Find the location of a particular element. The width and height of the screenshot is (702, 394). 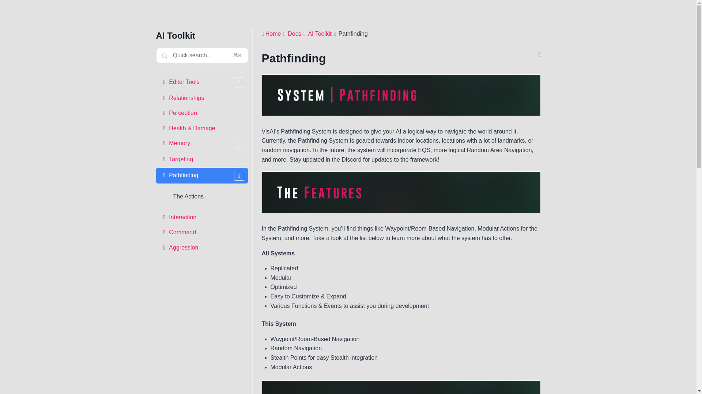

Memory is located at coordinates (202, 143).